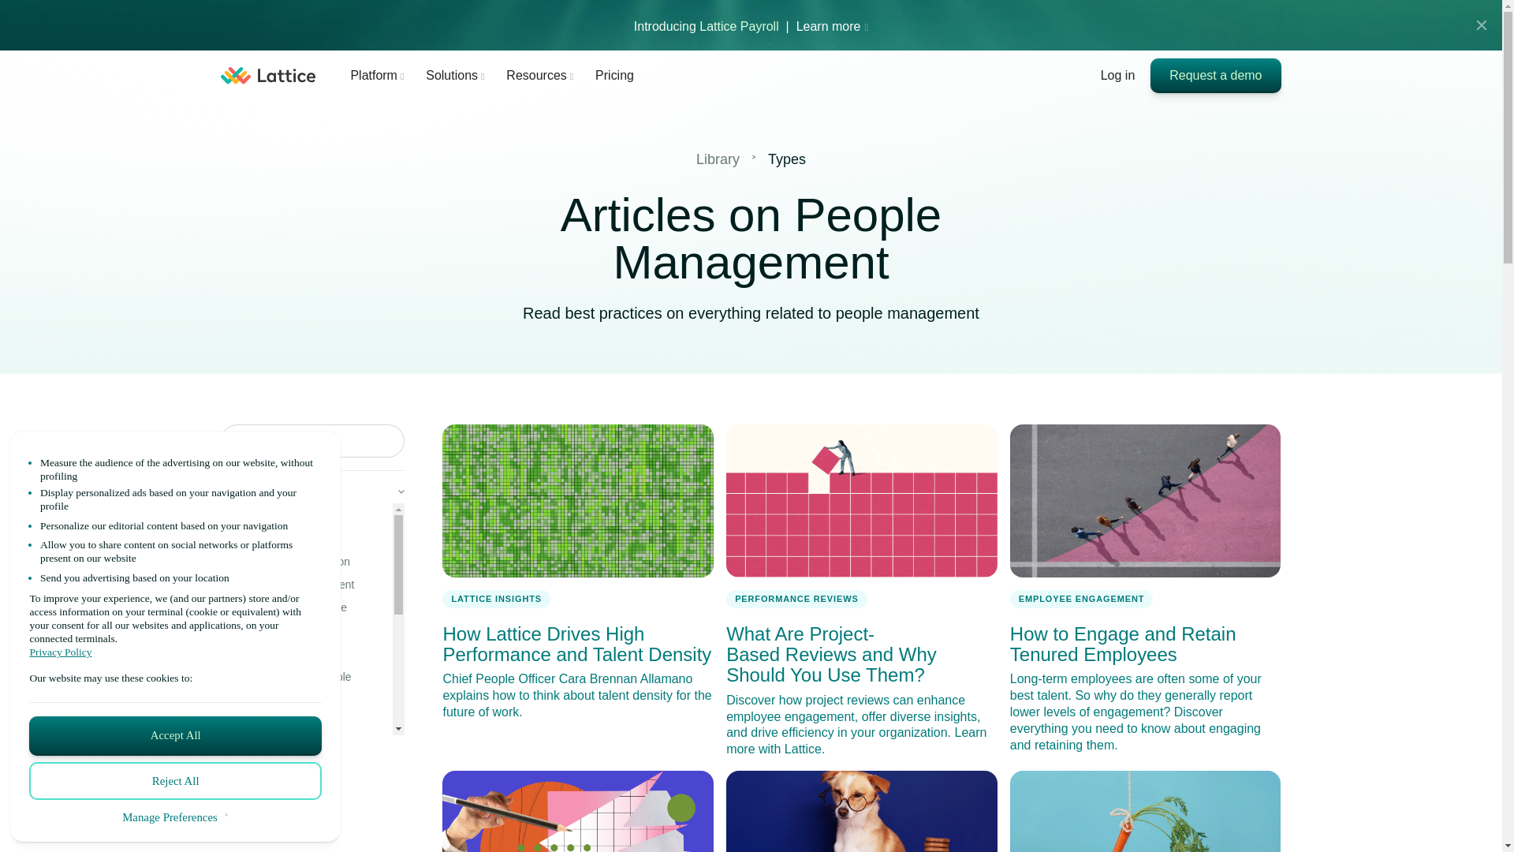  Describe the element at coordinates (175, 652) in the screenshot. I see `Privacy Policy` at that location.